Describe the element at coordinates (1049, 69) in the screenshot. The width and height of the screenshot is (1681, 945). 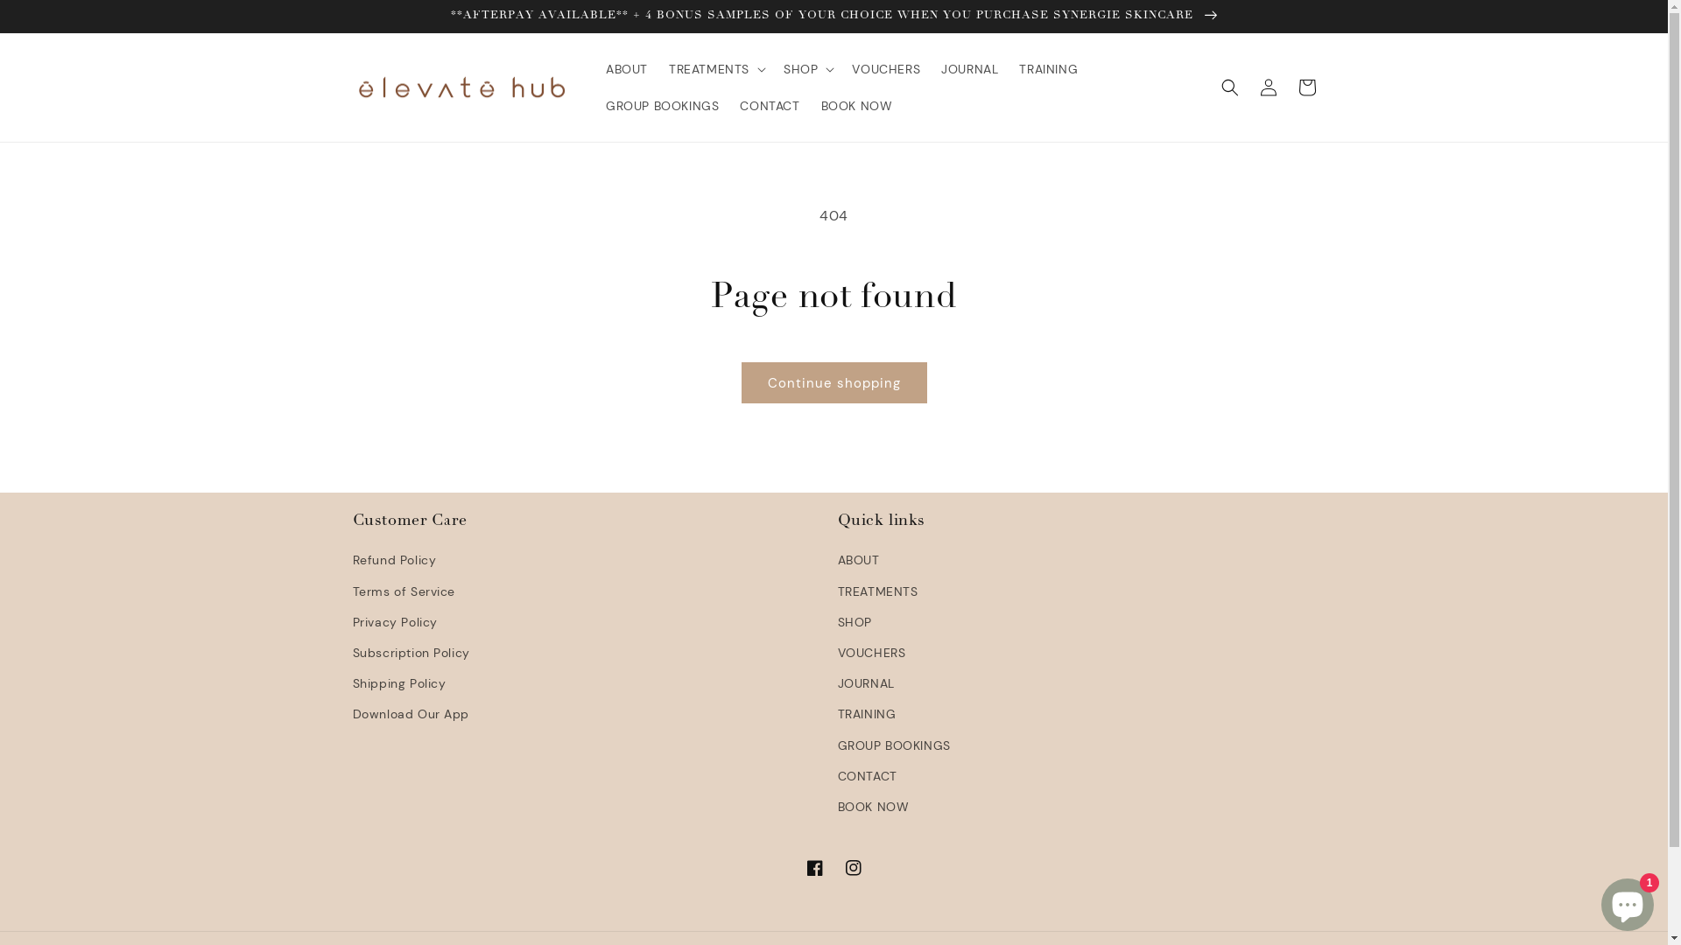
I see `TRAINING` at that location.